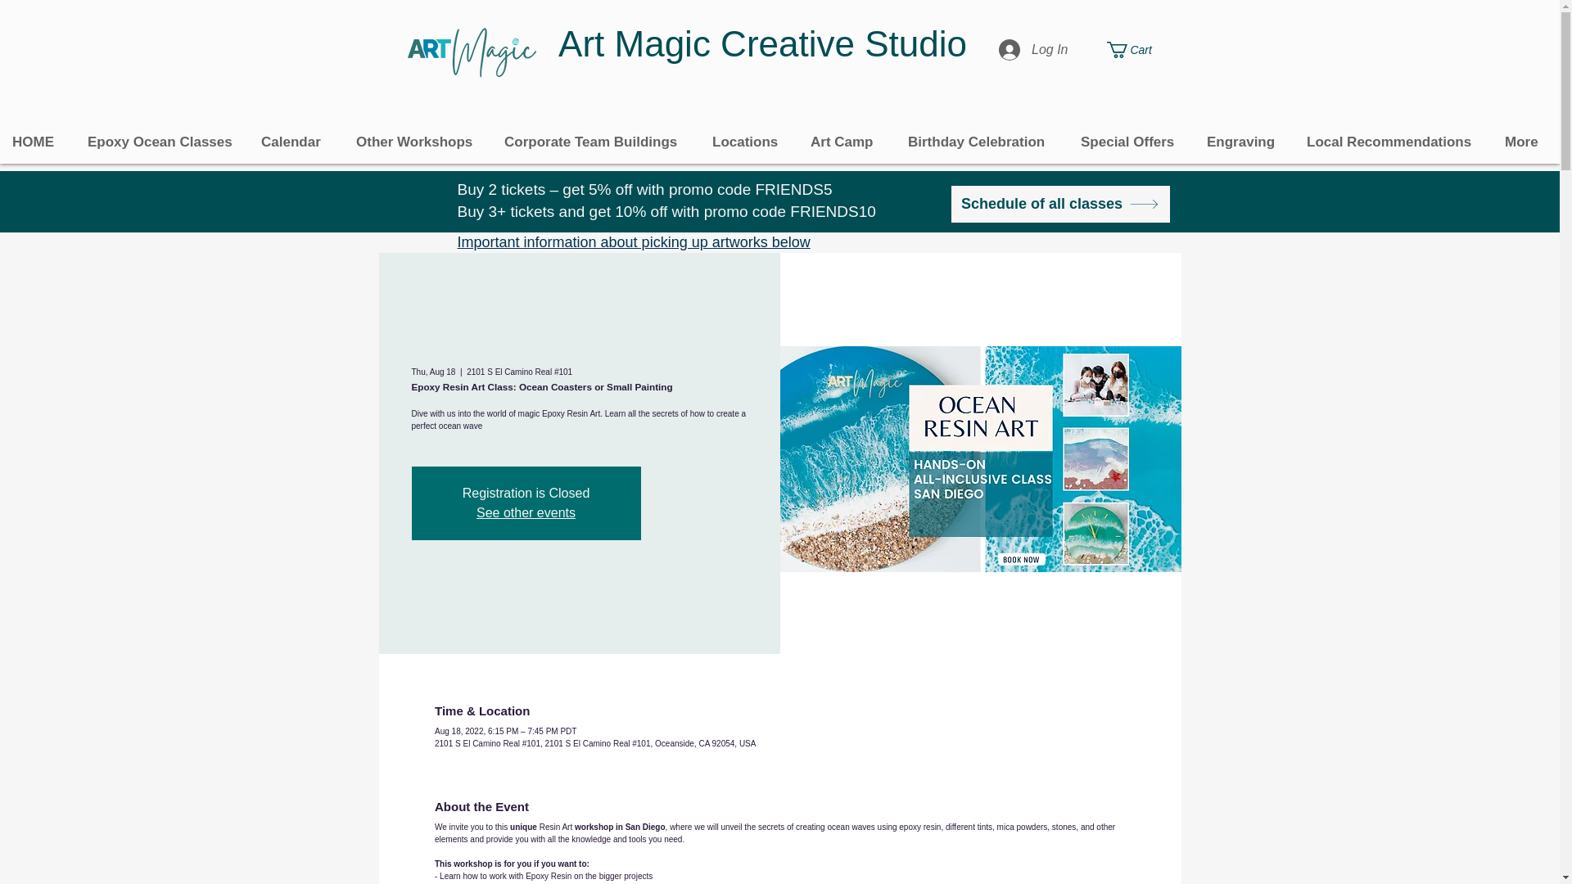 This screenshot has height=884, width=1572. Describe the element at coordinates (982, 142) in the screenshot. I see `Birthday Celebration` at that location.